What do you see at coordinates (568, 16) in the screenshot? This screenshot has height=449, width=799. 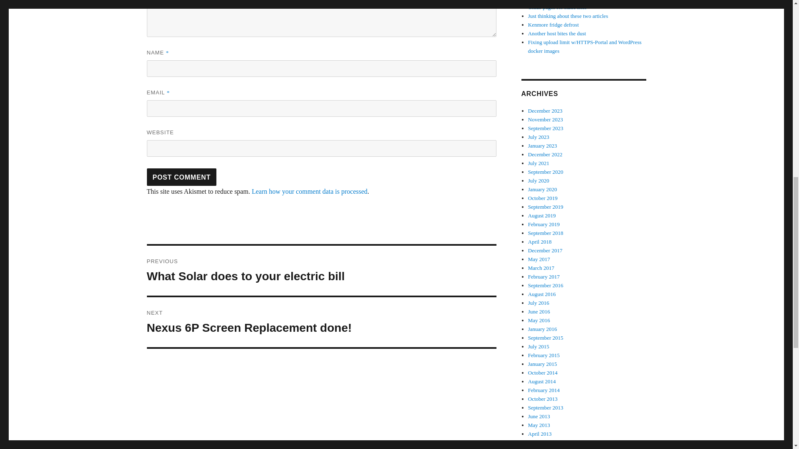 I see `Just thinking about these two articles` at bounding box center [568, 16].